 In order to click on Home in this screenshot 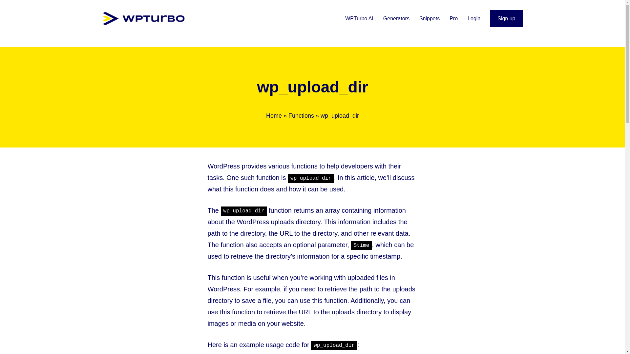, I will do `click(274, 115)`.